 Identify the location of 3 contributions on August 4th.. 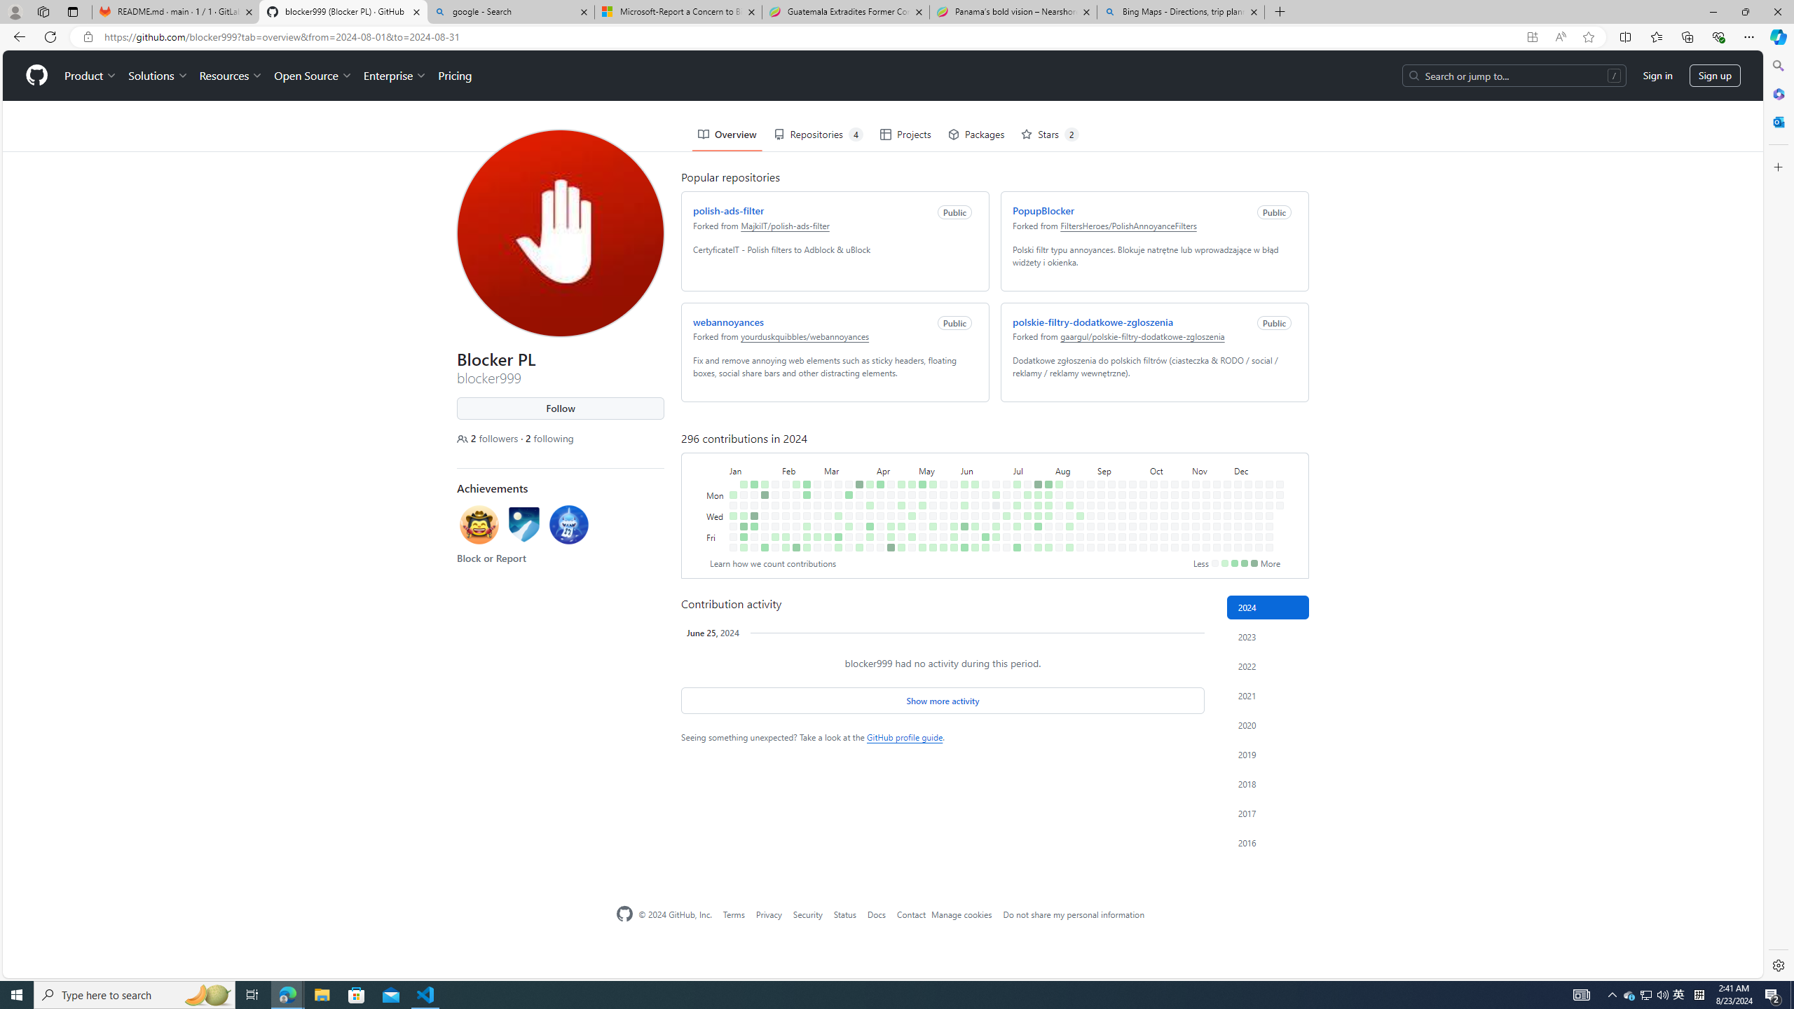
(1056, 433).